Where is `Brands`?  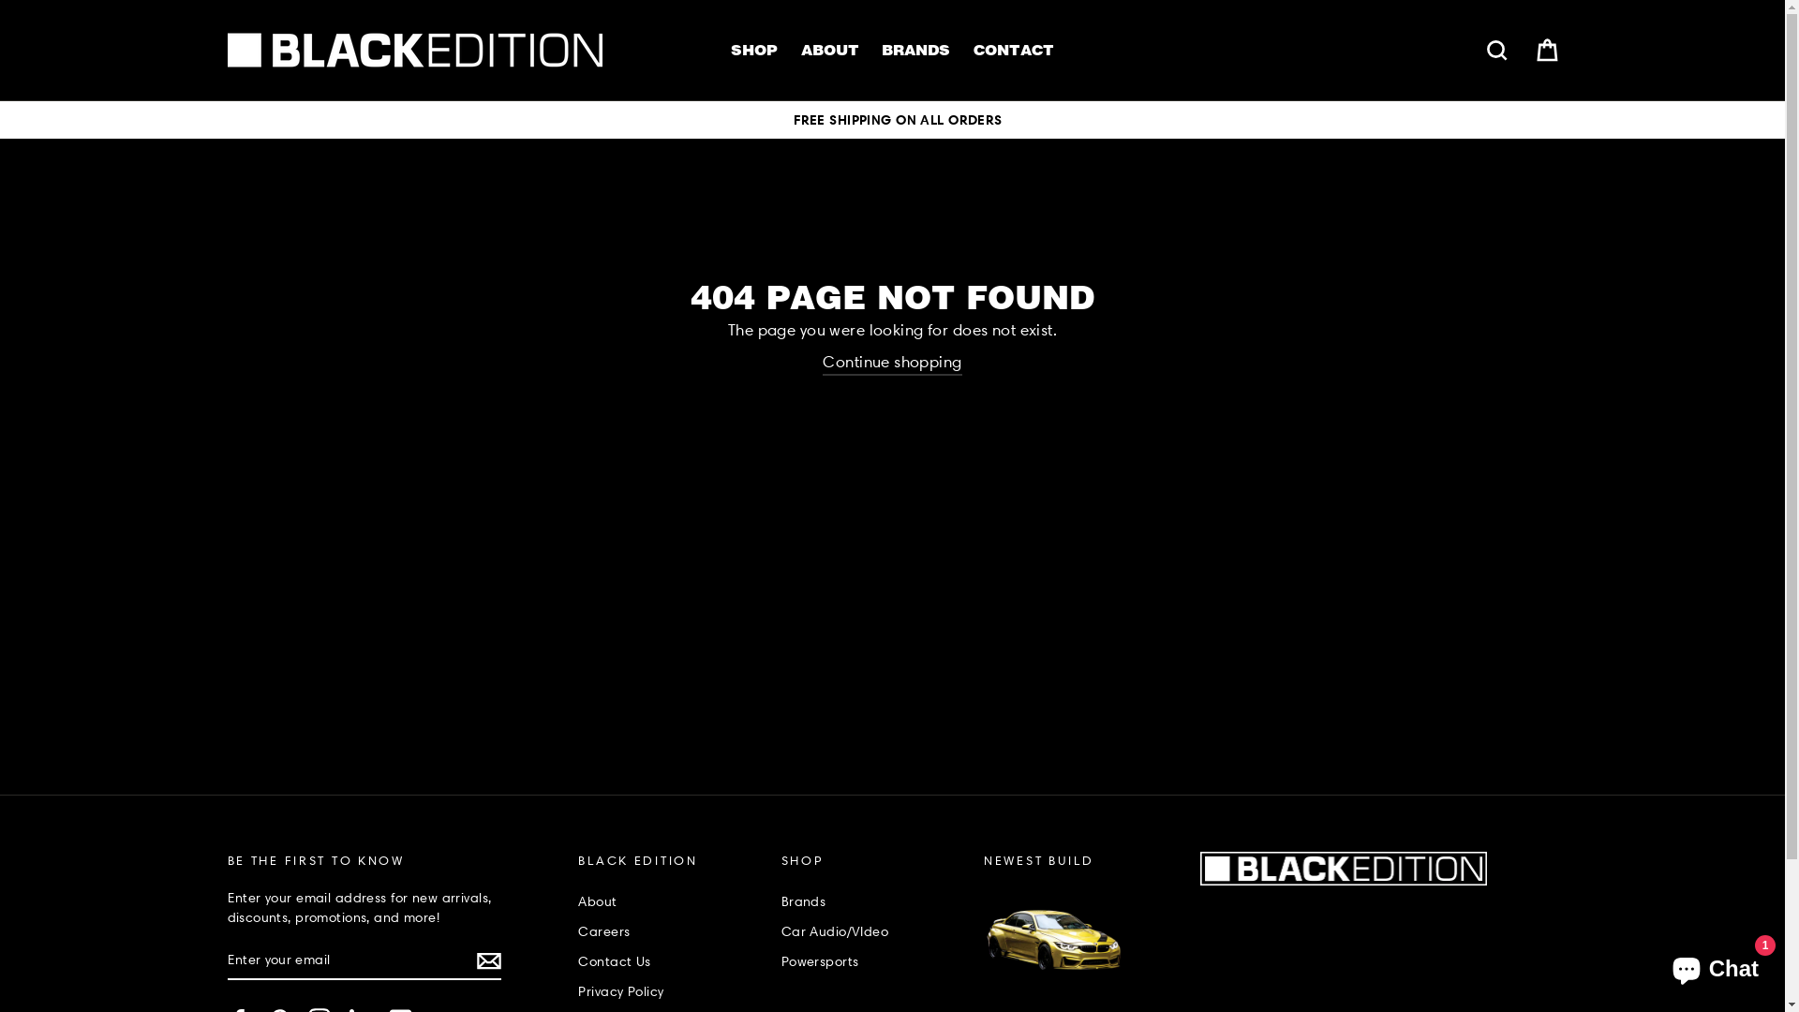
Brands is located at coordinates (872, 901).